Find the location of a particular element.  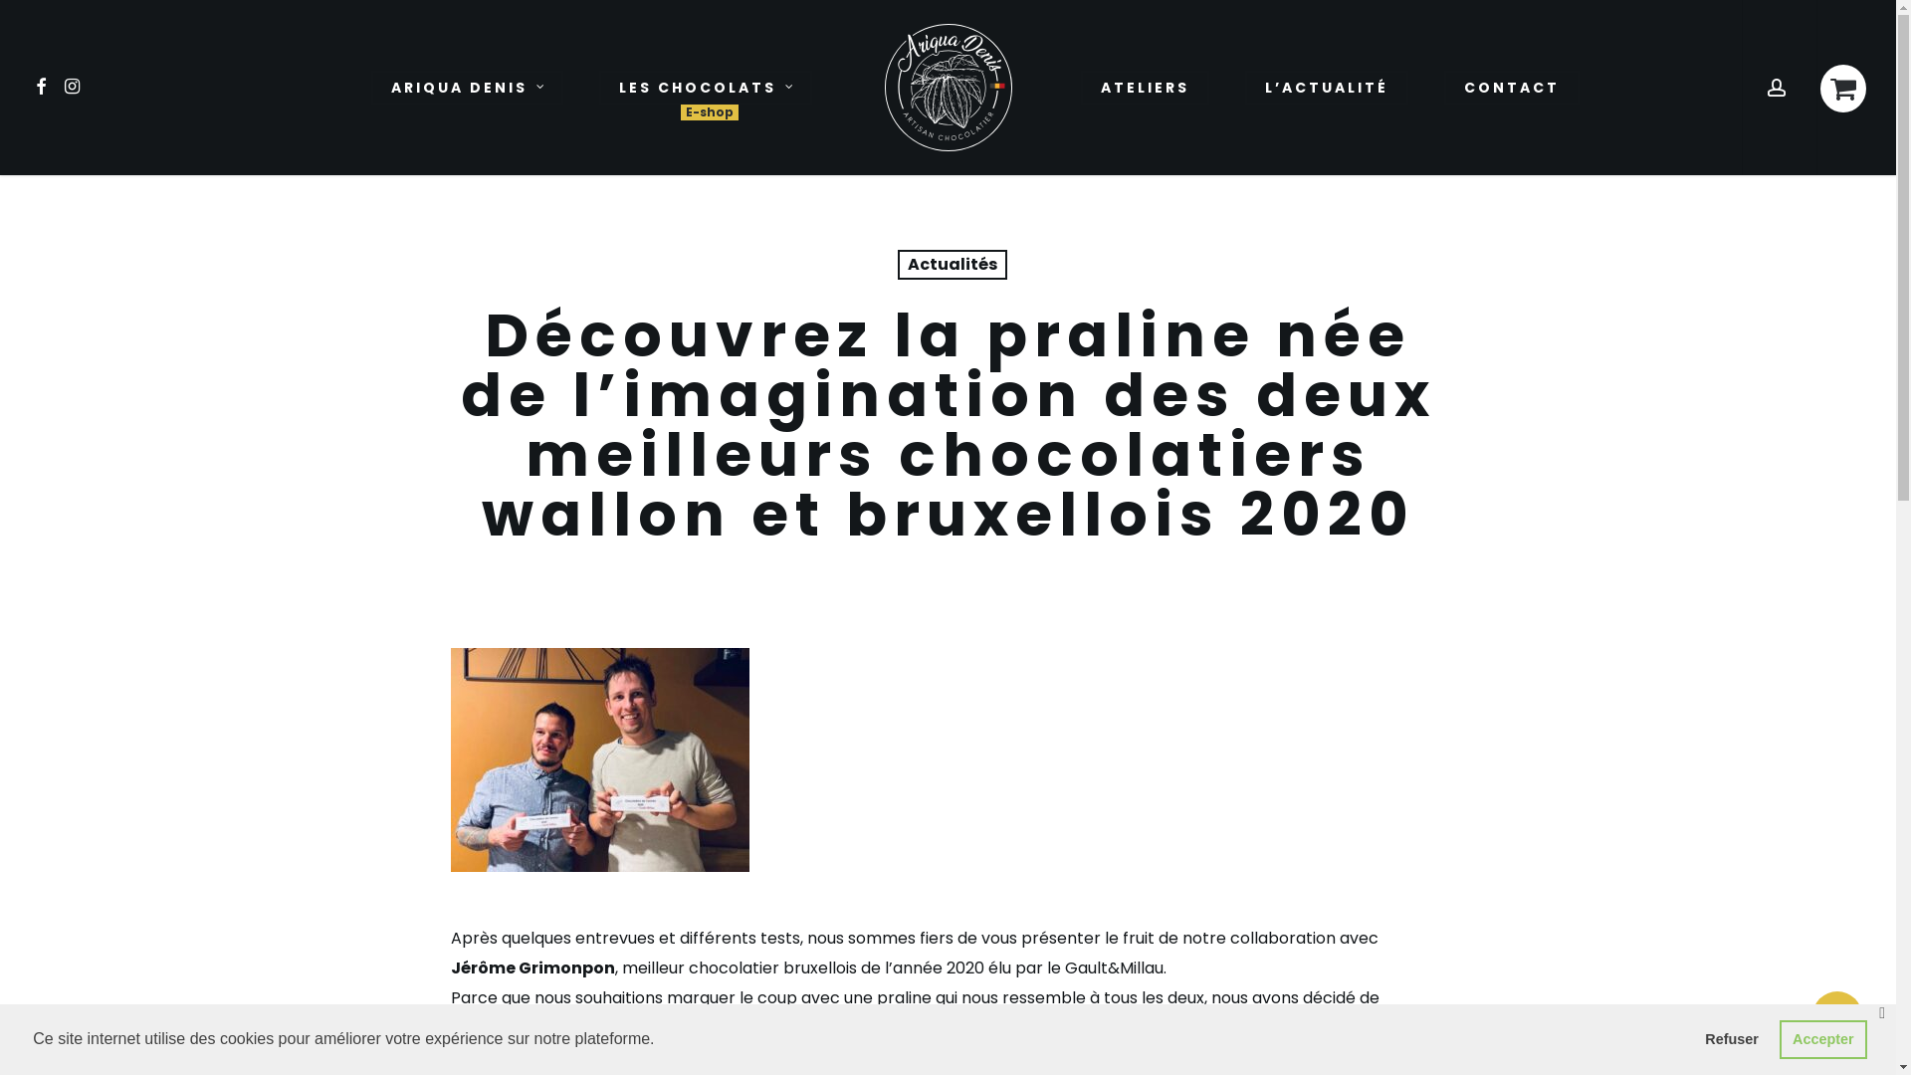

Refuser is located at coordinates (1732, 1039).